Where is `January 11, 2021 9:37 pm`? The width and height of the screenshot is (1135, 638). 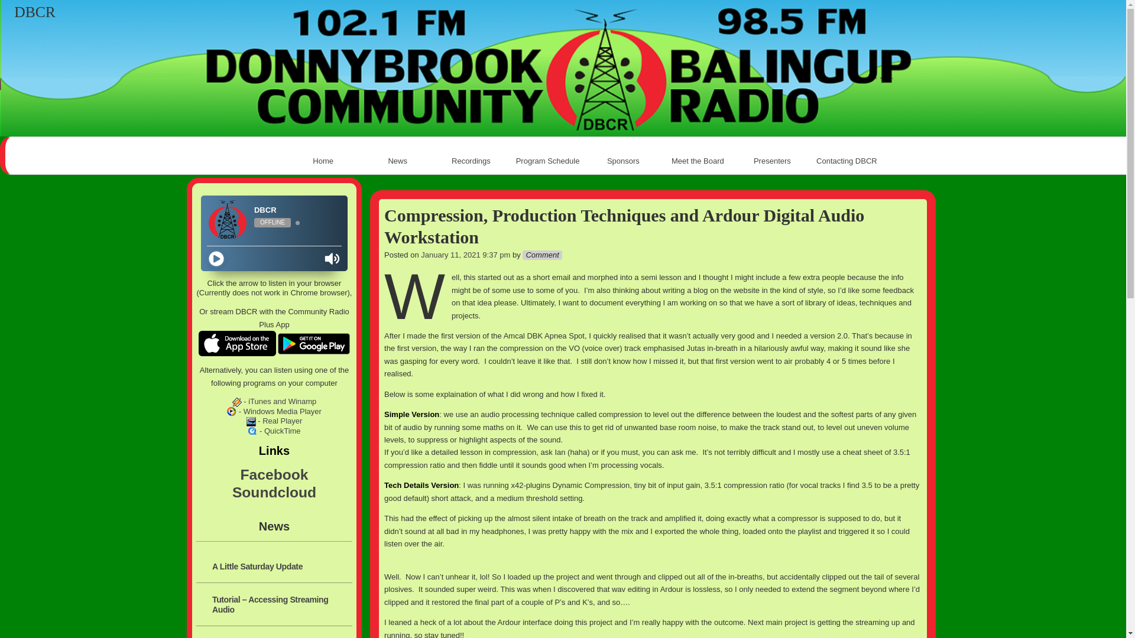 January 11, 2021 9:37 pm is located at coordinates (466, 255).